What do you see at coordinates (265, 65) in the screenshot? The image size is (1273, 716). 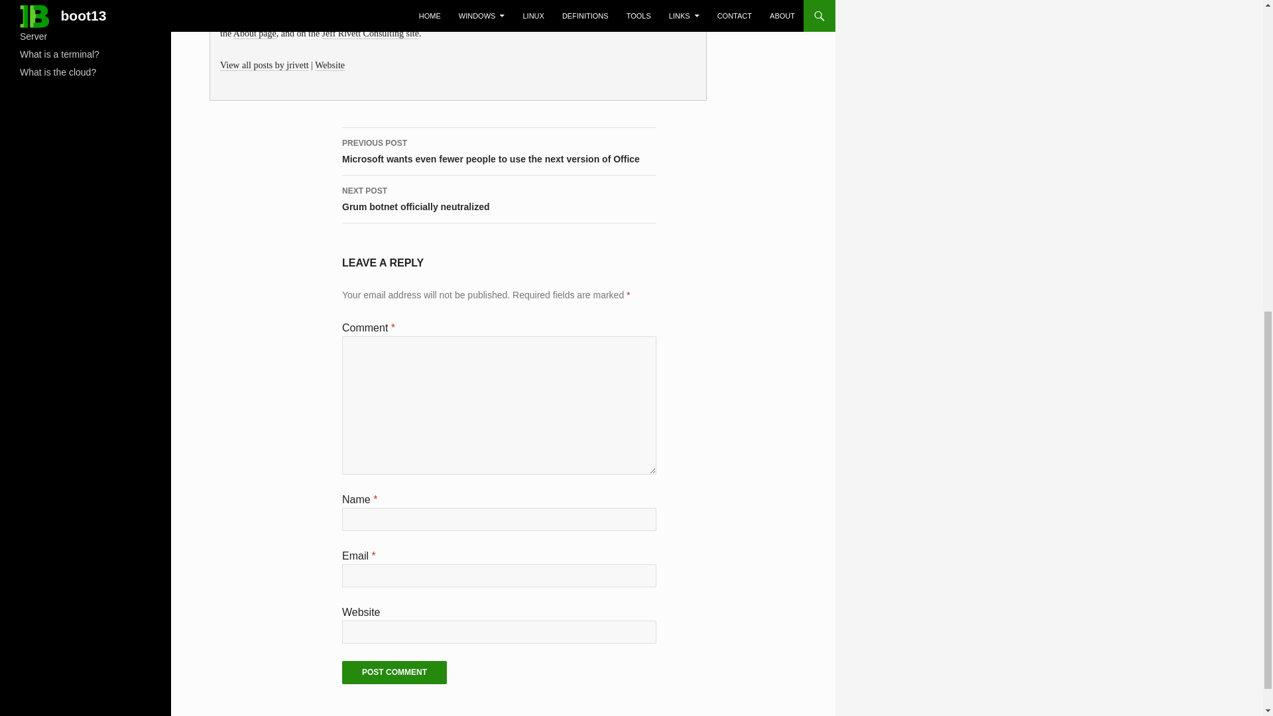 I see `View all posts by jrivett` at bounding box center [265, 65].